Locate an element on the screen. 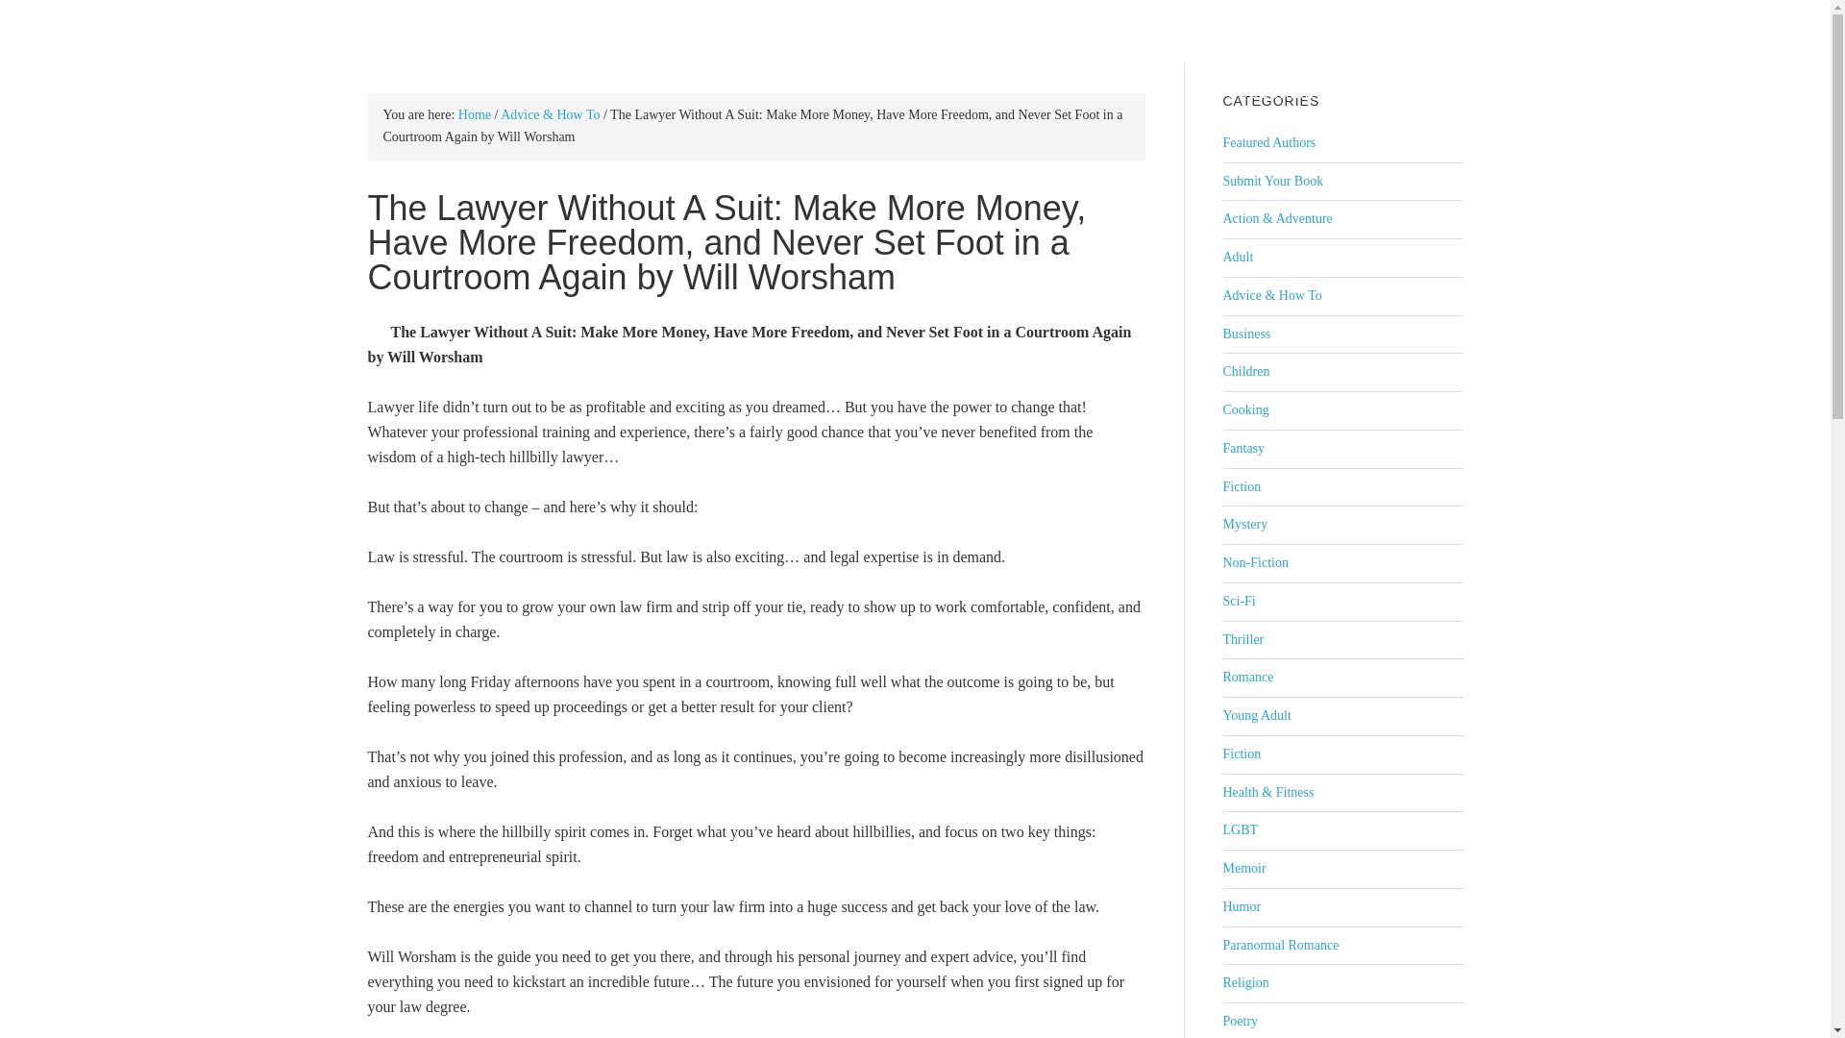 This screenshot has height=1038, width=1845. Submit Your Book is located at coordinates (1272, 181).